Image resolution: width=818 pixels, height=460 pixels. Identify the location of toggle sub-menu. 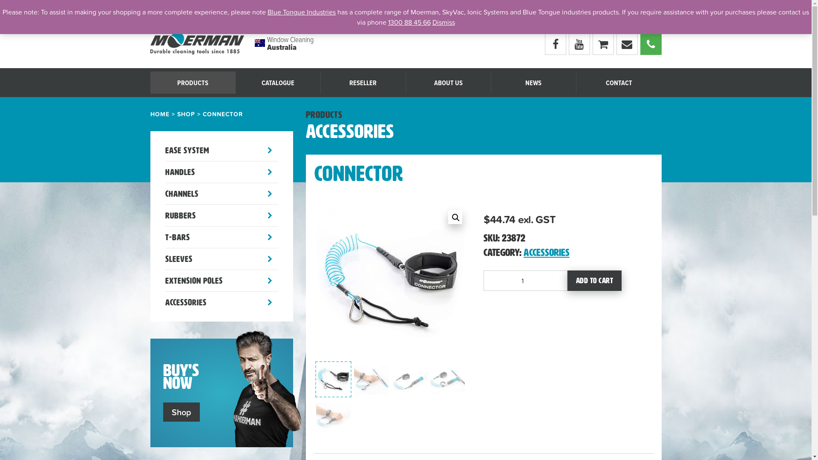
(269, 302).